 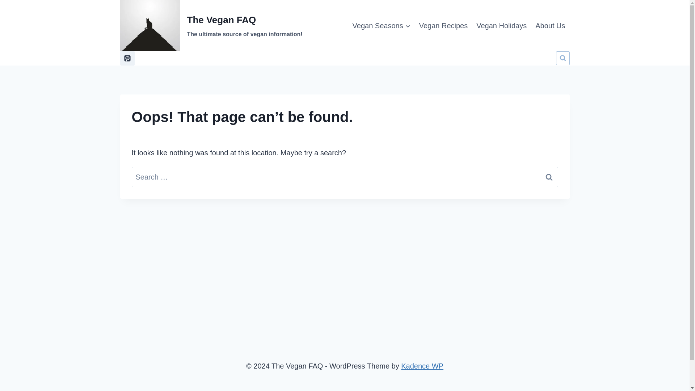 What do you see at coordinates (550, 25) in the screenshot?
I see `About Us` at bounding box center [550, 25].